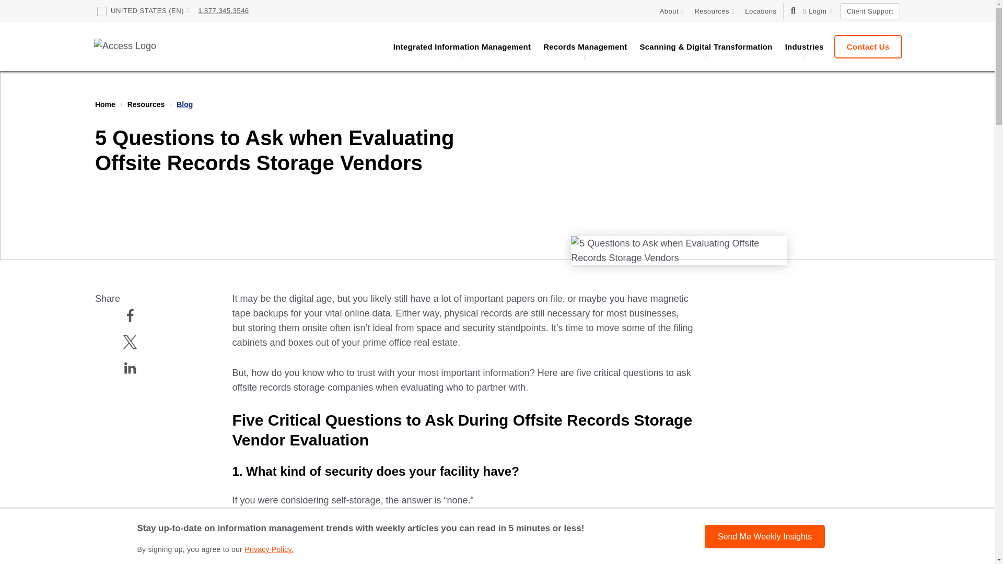 The width and height of the screenshot is (1003, 564). Describe the element at coordinates (870, 11) in the screenshot. I see `Client Support` at that location.